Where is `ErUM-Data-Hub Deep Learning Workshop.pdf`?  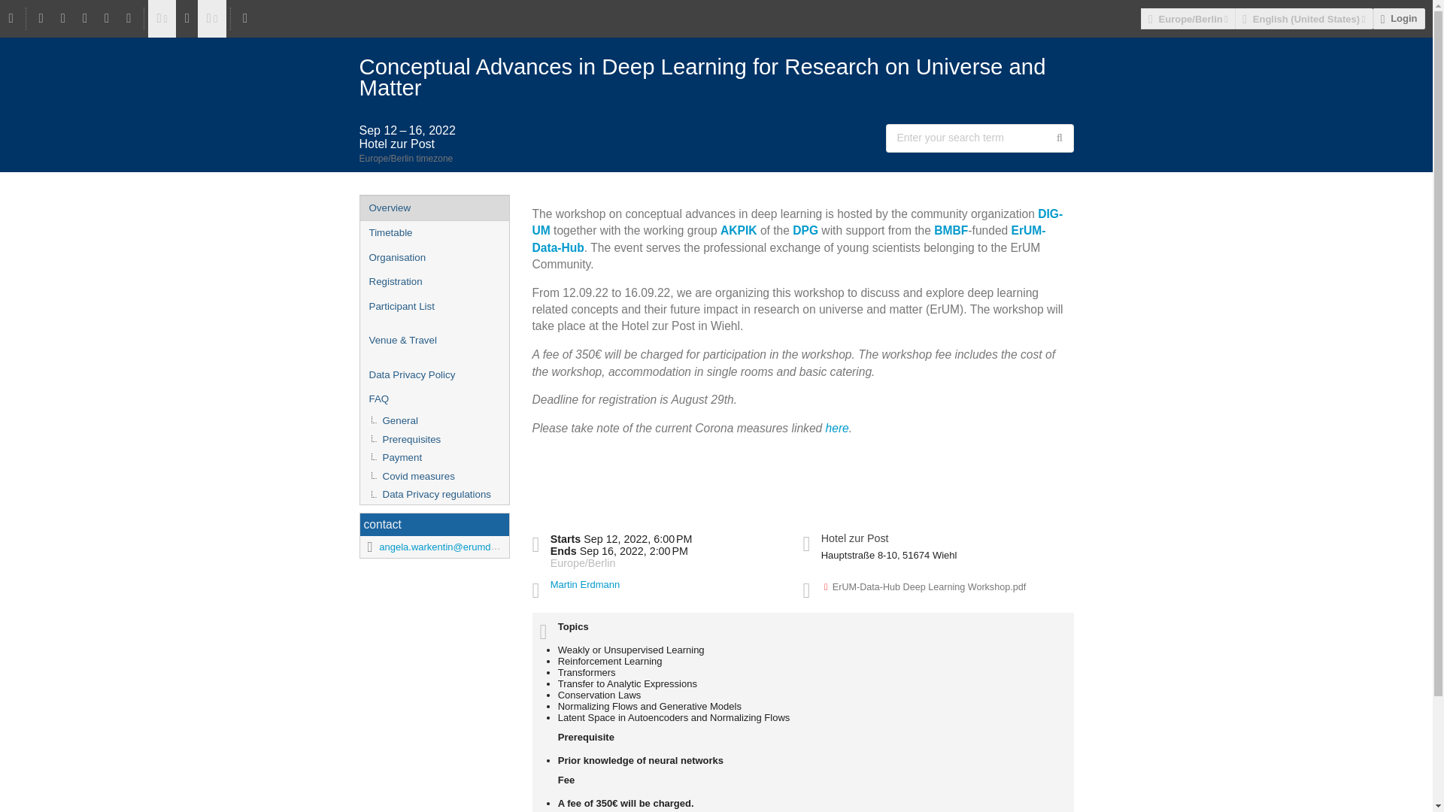
ErUM-Data-Hub Deep Learning Workshop.pdf is located at coordinates (925, 587).